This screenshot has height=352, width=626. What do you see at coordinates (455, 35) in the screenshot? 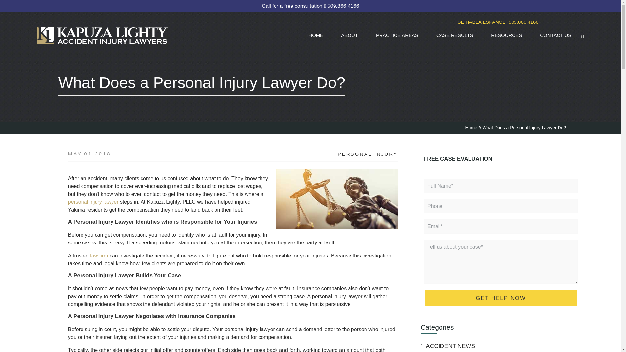
I see `CASE RESULTS` at bounding box center [455, 35].